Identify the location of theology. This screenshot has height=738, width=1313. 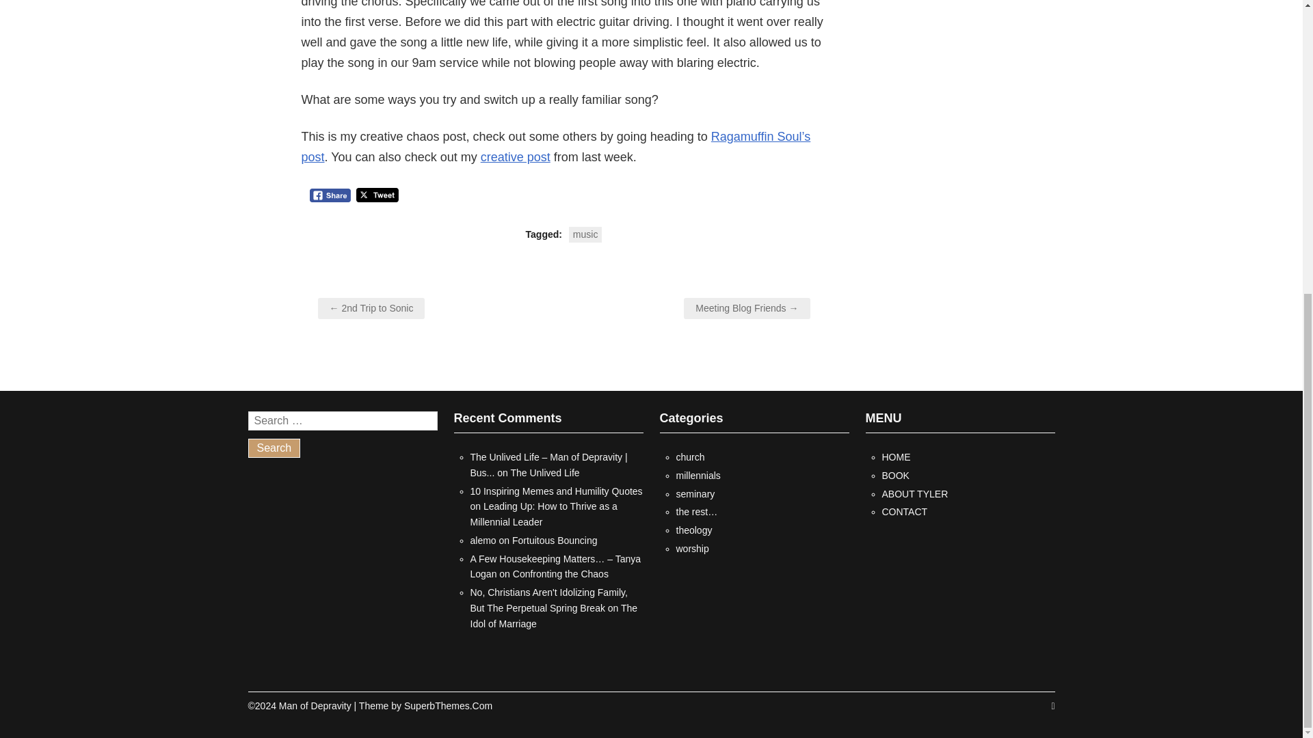
(693, 530).